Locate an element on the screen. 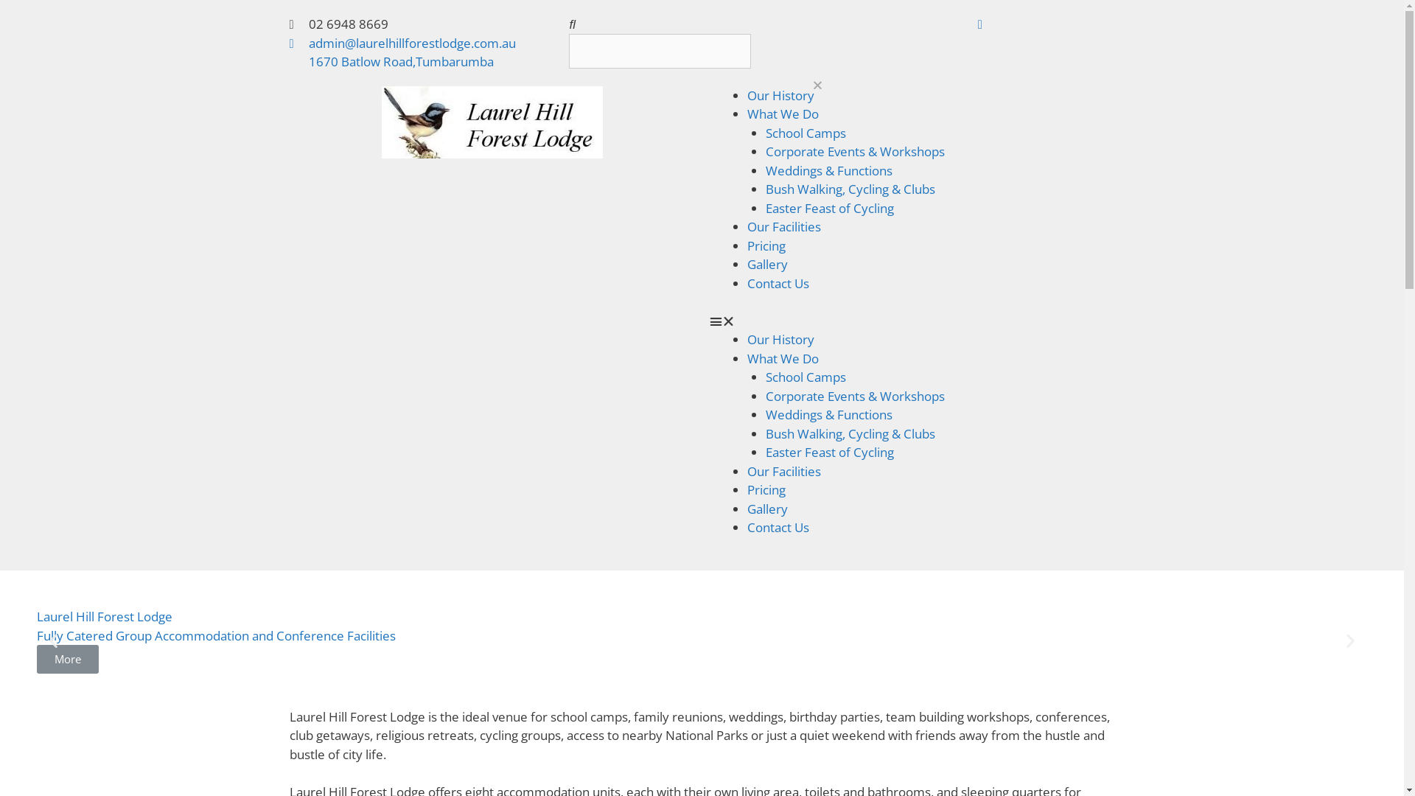  Weddings & Functions is located at coordinates (829, 171).